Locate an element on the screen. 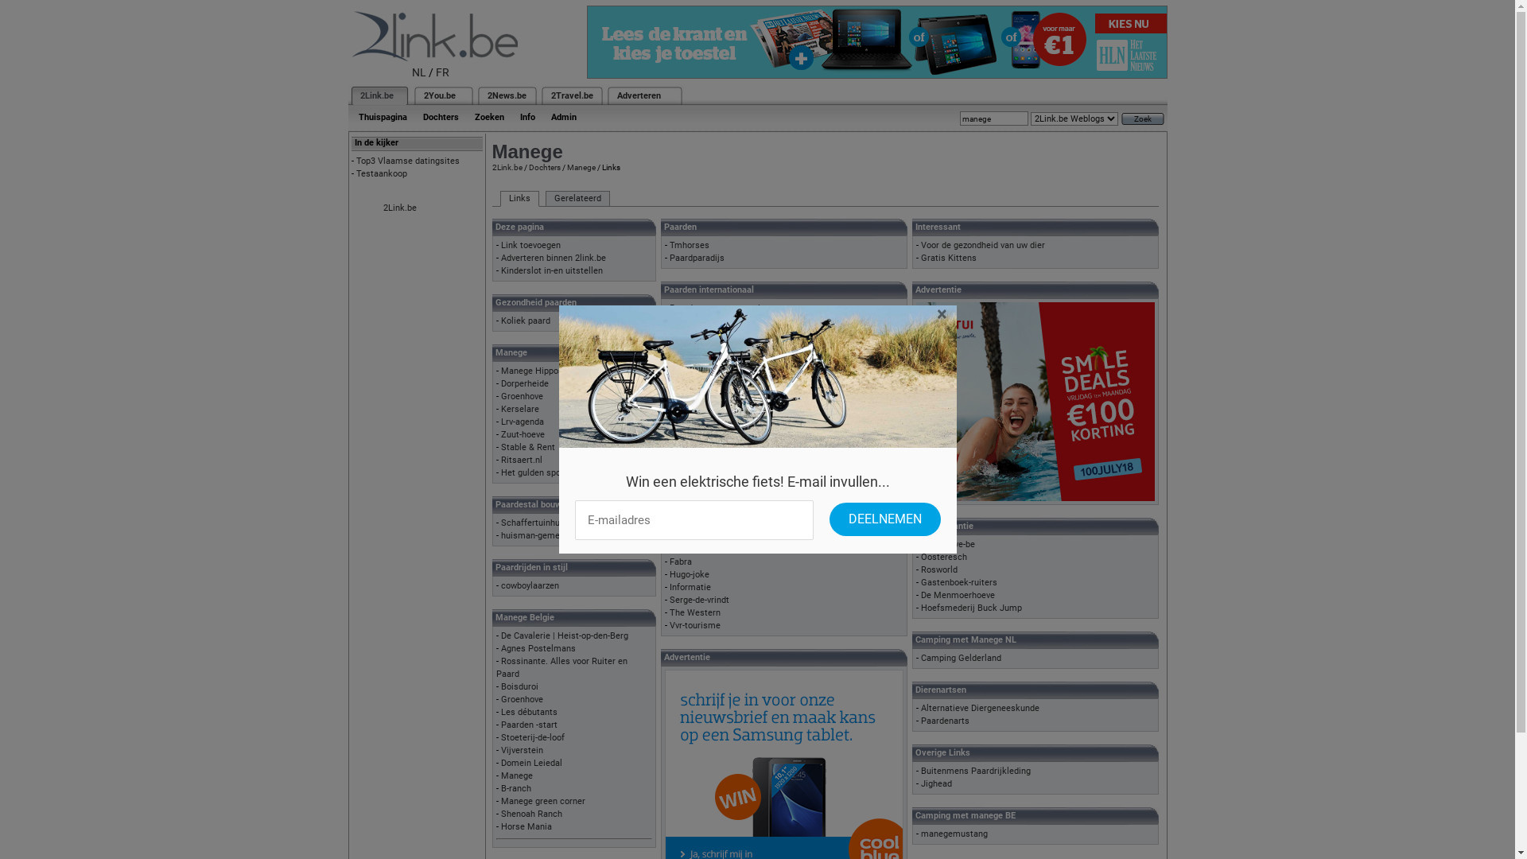 The image size is (1527, 859). Oosteresch is located at coordinates (944, 557).